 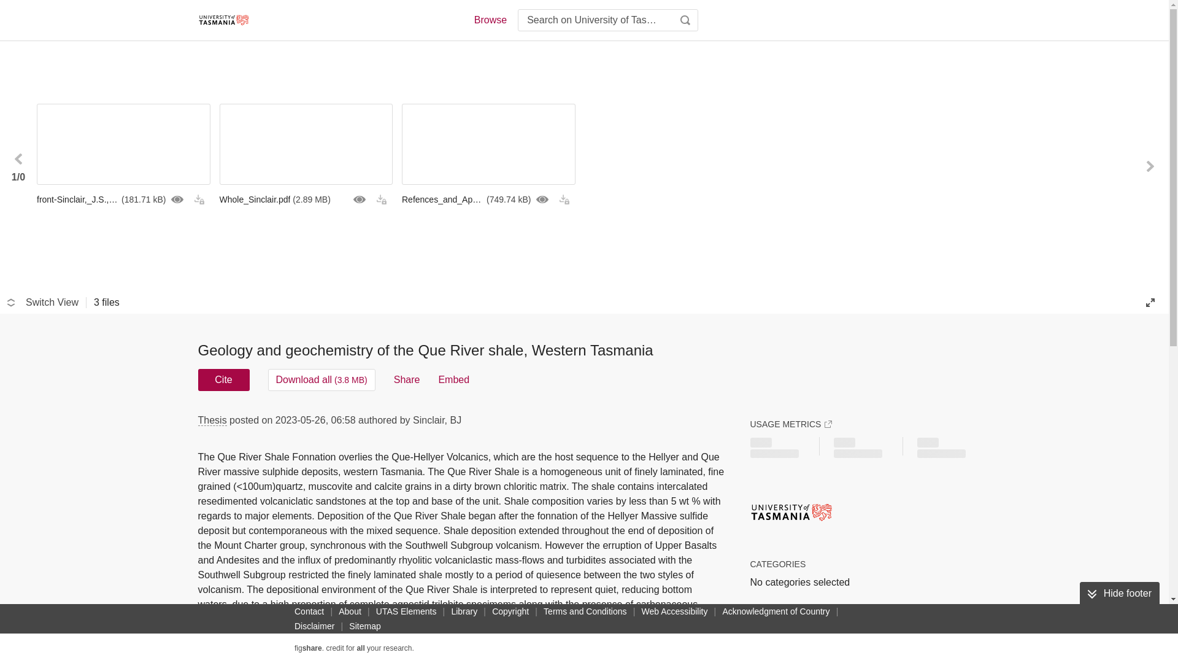 I want to click on Cite, so click(x=223, y=379).